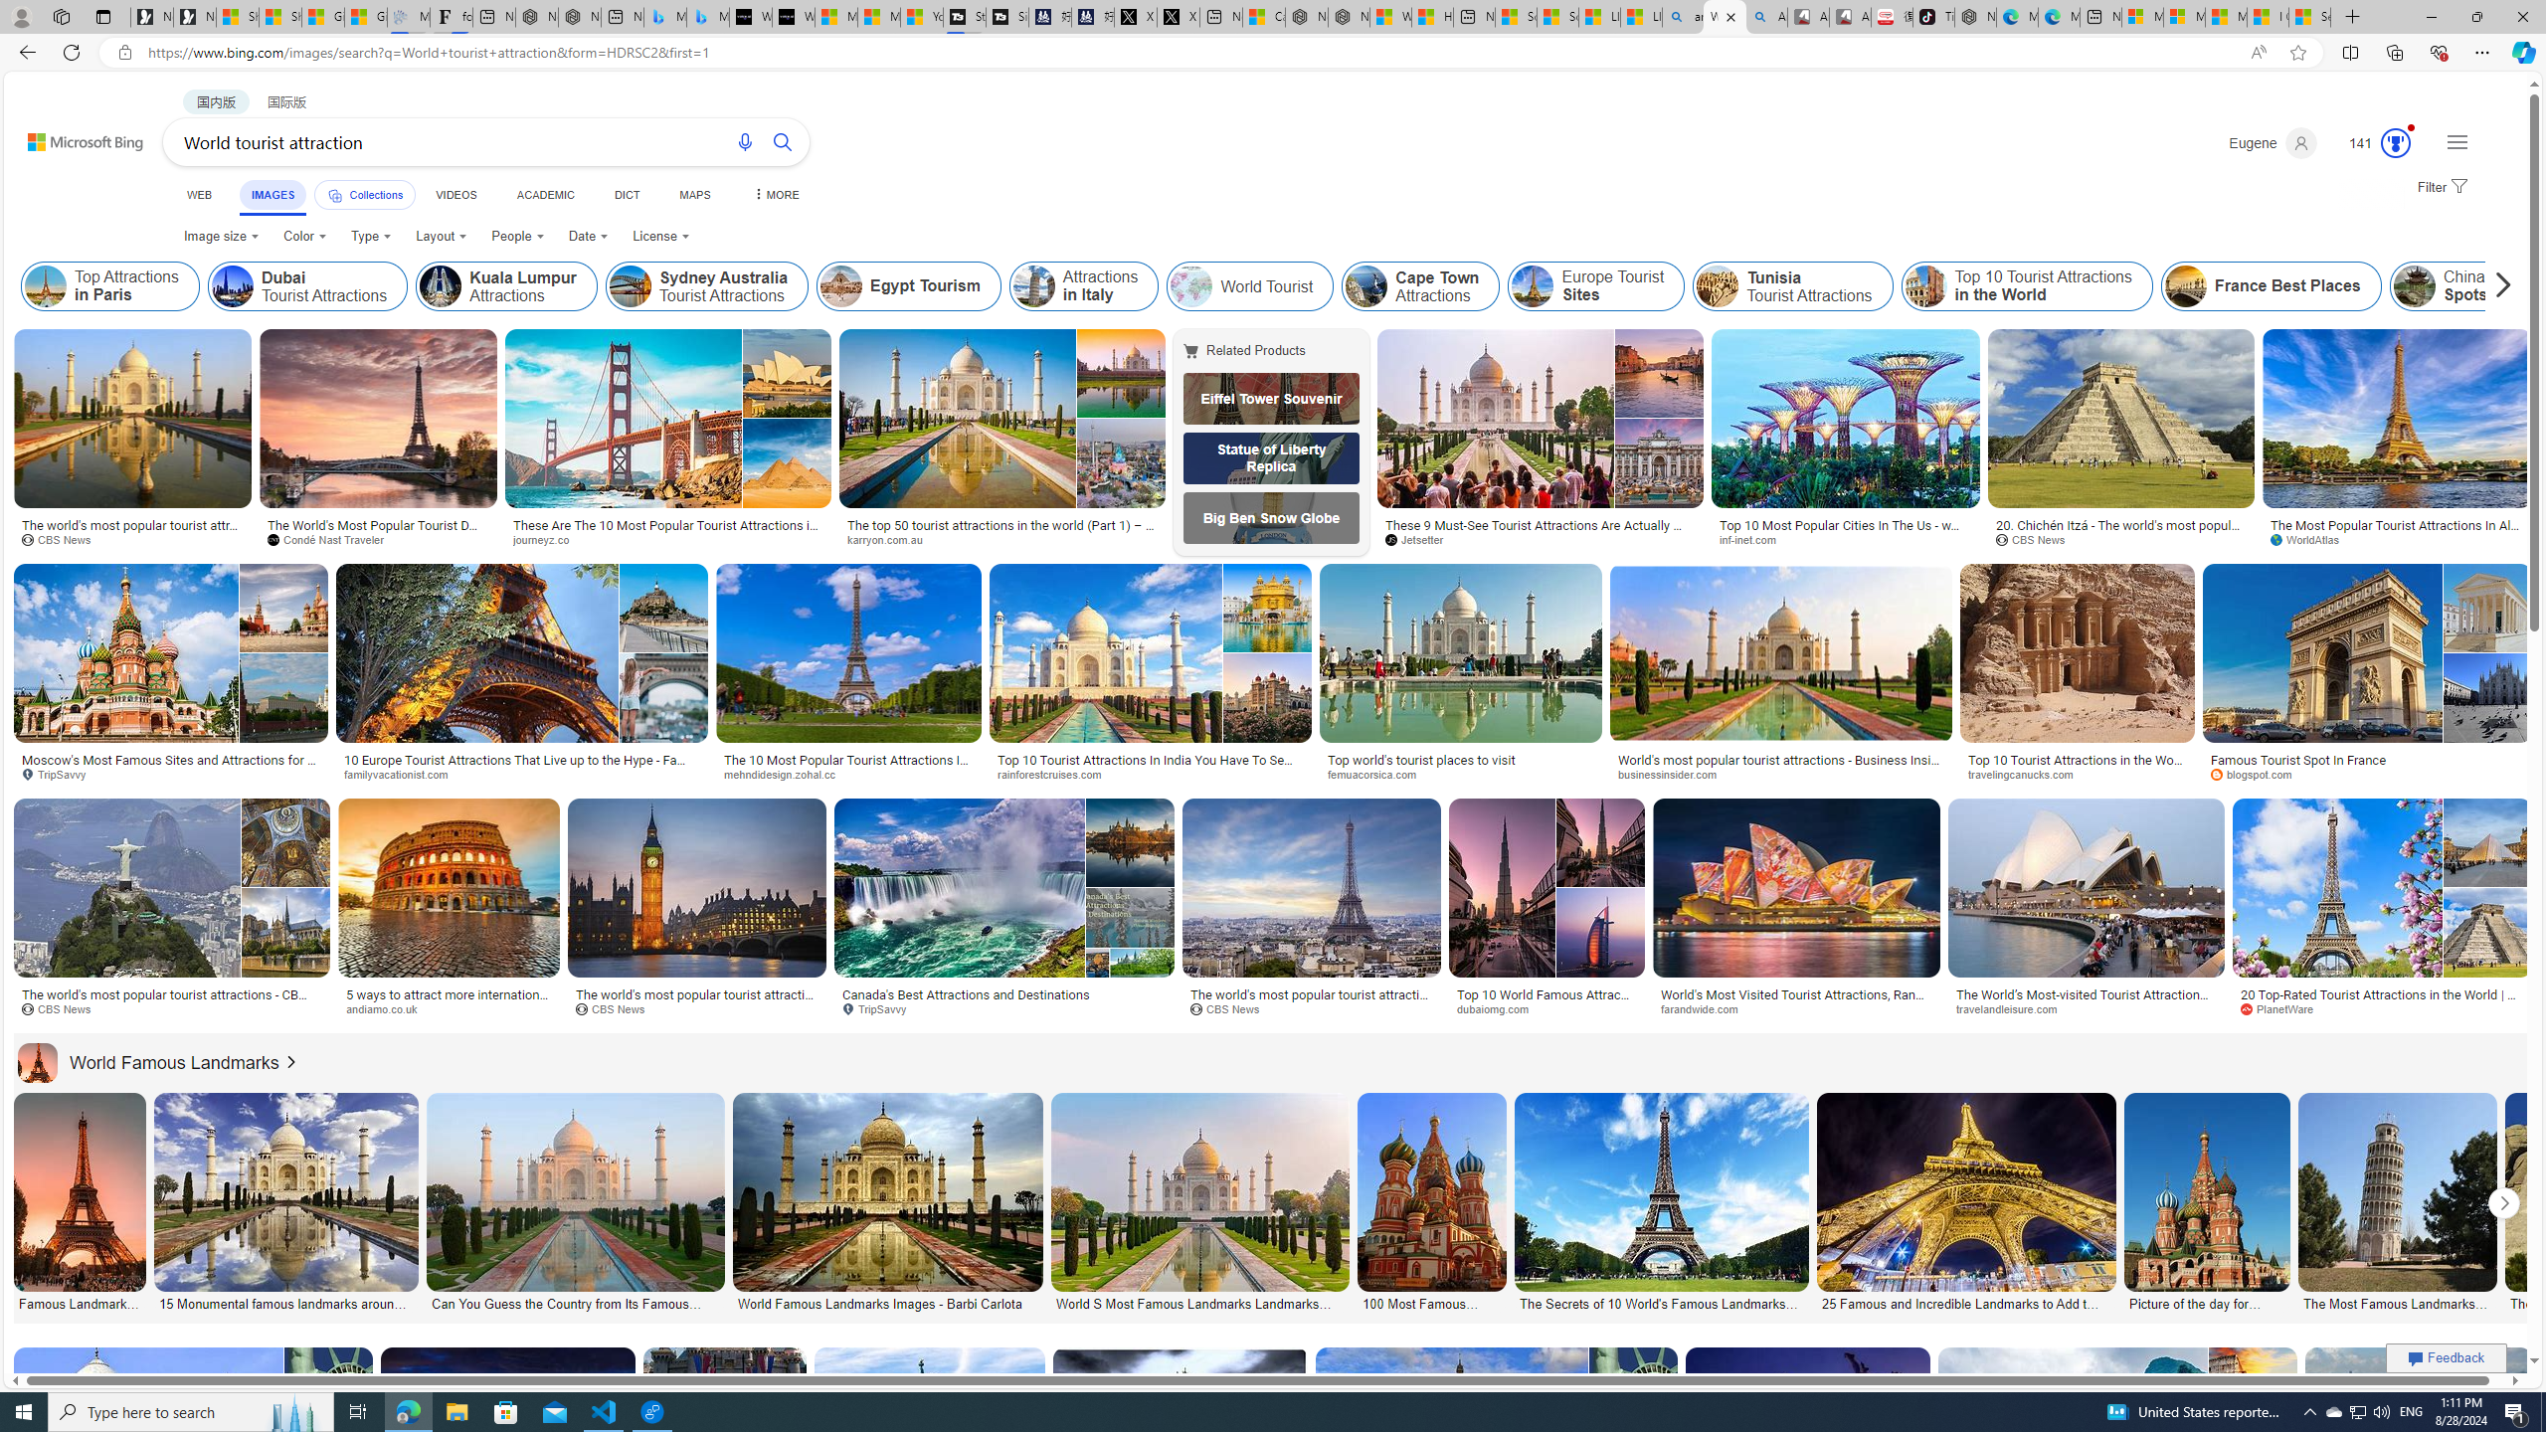 Image resolution: width=2546 pixels, height=1432 pixels. Describe the element at coordinates (2299, 760) in the screenshot. I see `Famous Tourist Spot In France` at that location.